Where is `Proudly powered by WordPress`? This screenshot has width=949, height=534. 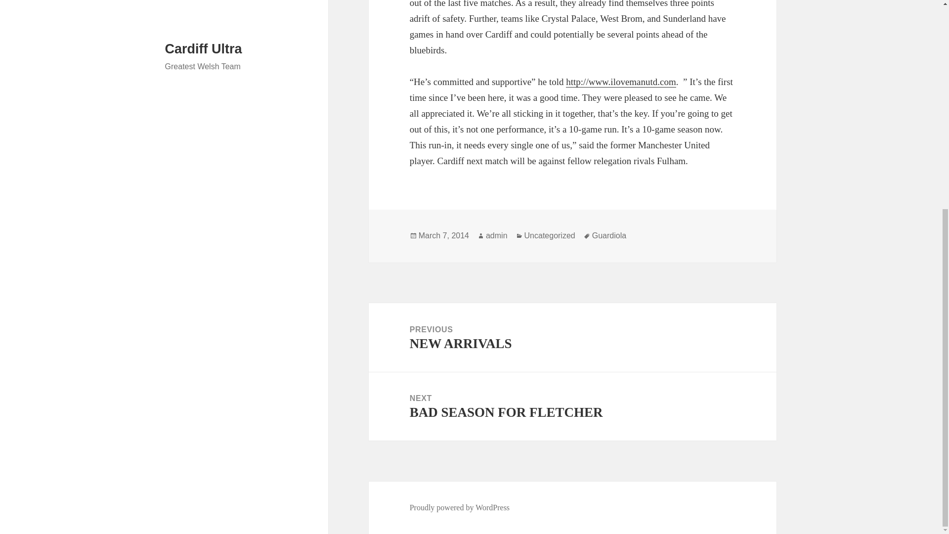 Proudly powered by WordPress is located at coordinates (550, 235).